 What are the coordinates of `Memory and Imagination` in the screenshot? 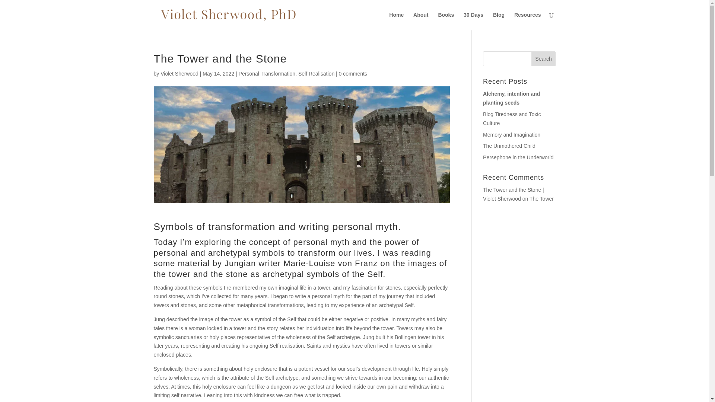 It's located at (512, 135).